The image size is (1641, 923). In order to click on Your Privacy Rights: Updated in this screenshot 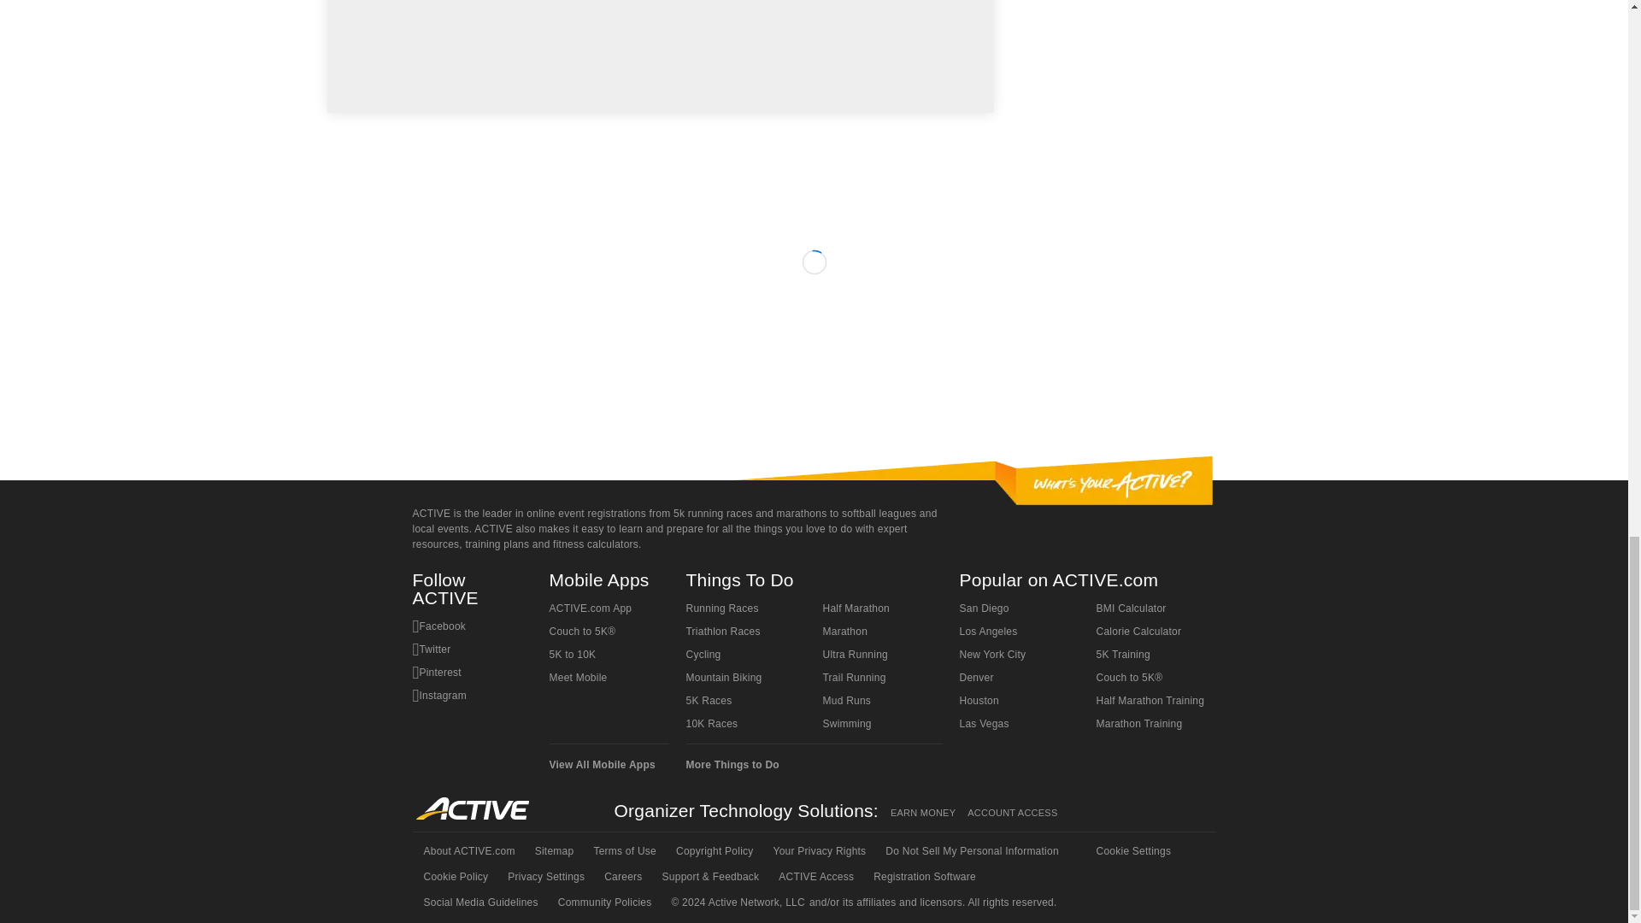, I will do `click(819, 850)`.